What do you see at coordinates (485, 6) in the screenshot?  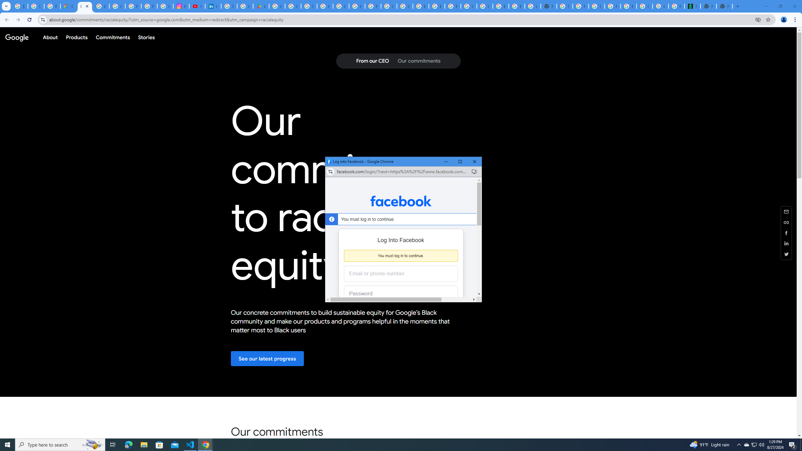 I see `Google Cloud Platform` at bounding box center [485, 6].